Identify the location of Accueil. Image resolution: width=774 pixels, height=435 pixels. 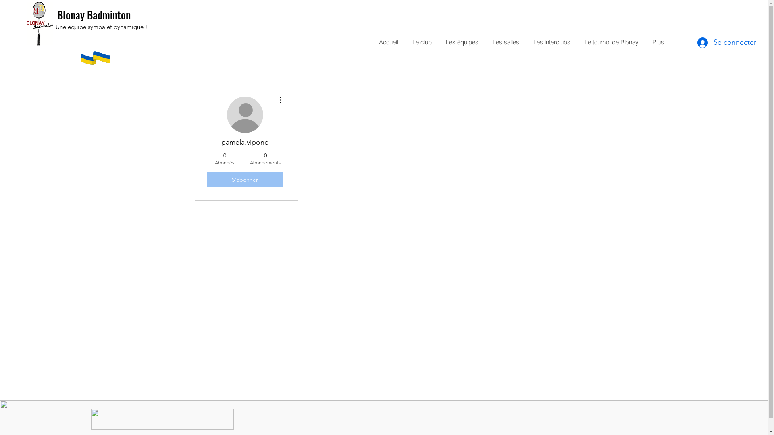
(387, 42).